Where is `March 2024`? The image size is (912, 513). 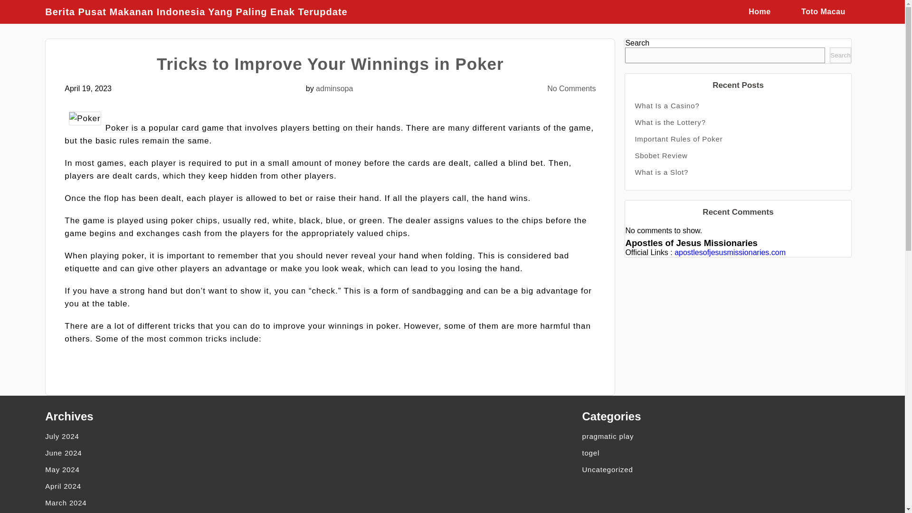
March 2024 is located at coordinates (179, 503).